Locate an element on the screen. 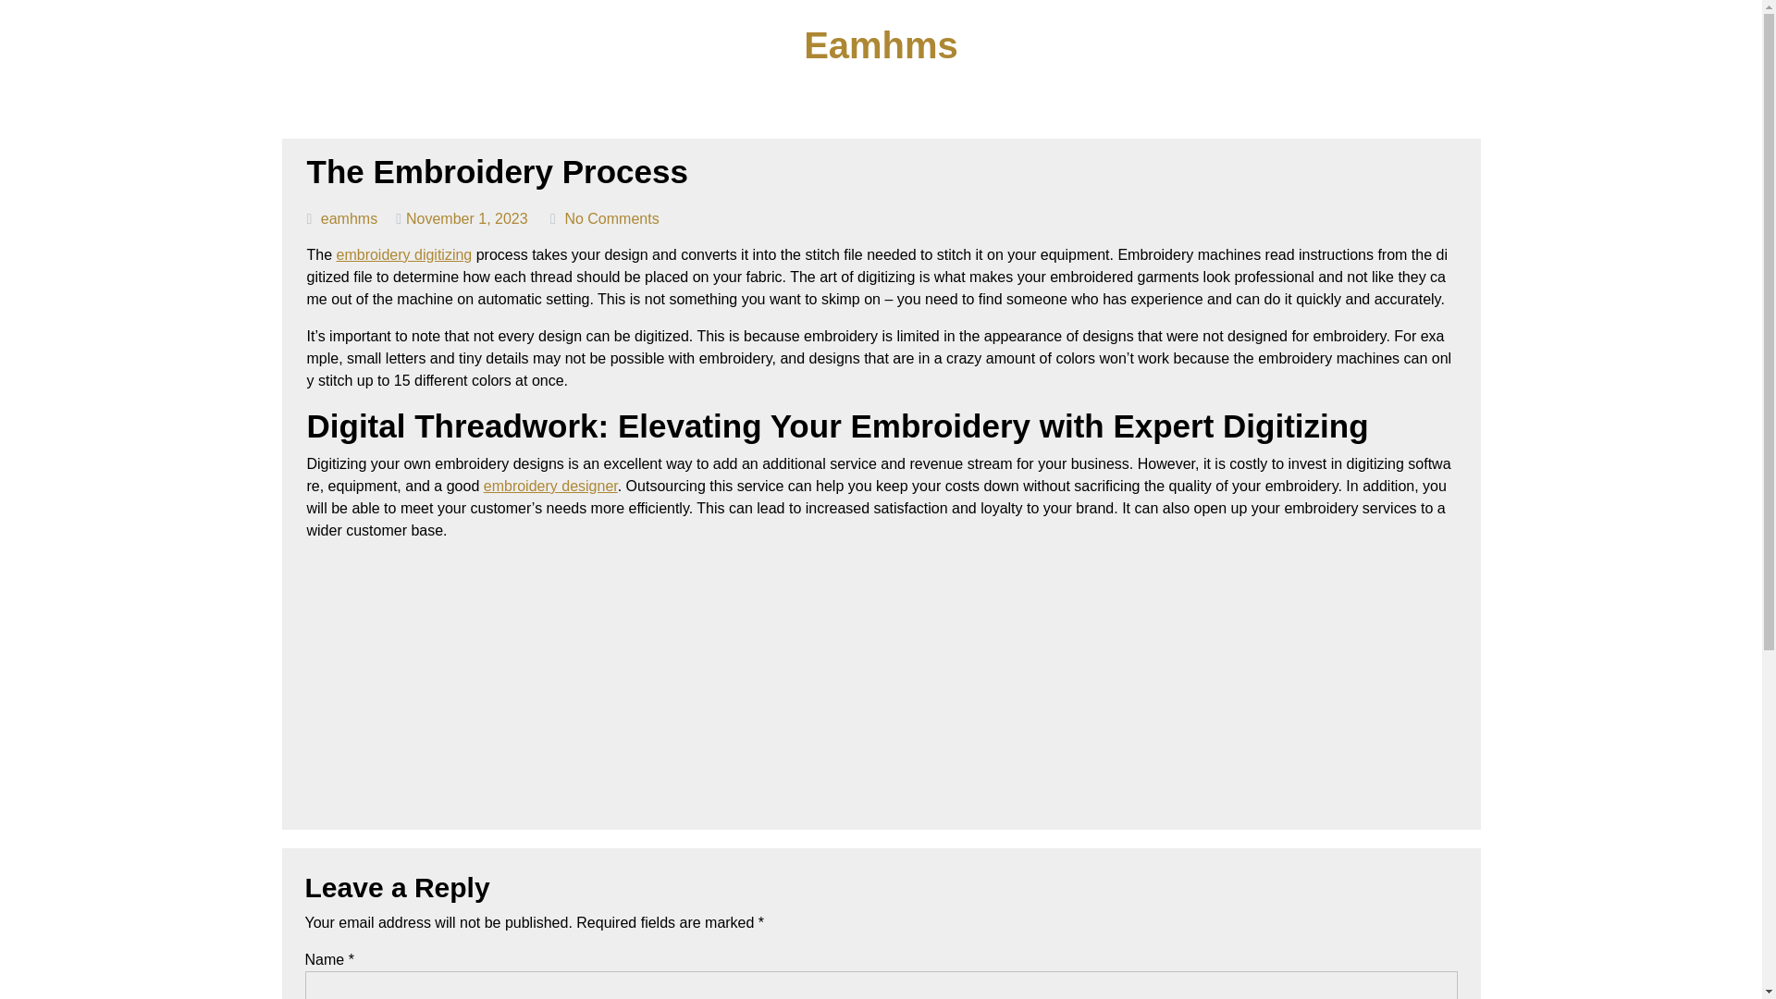  The Embroidery Process is located at coordinates (498, 172).